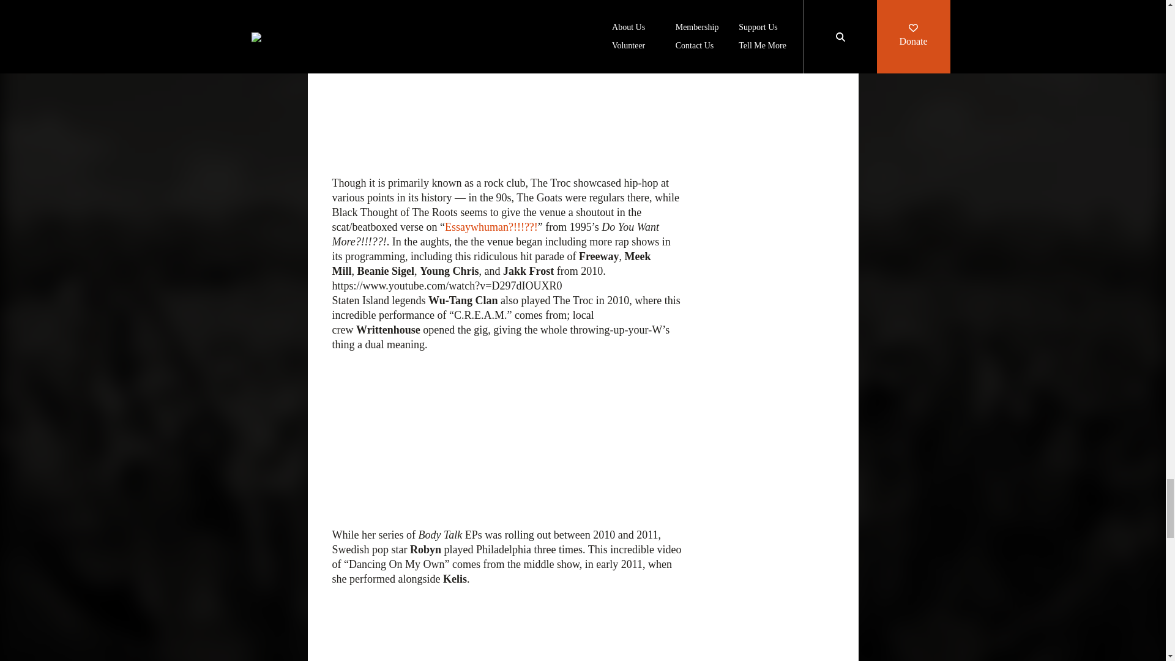  What do you see at coordinates (491, 226) in the screenshot?
I see `Essaywhuman?!!!??!` at bounding box center [491, 226].